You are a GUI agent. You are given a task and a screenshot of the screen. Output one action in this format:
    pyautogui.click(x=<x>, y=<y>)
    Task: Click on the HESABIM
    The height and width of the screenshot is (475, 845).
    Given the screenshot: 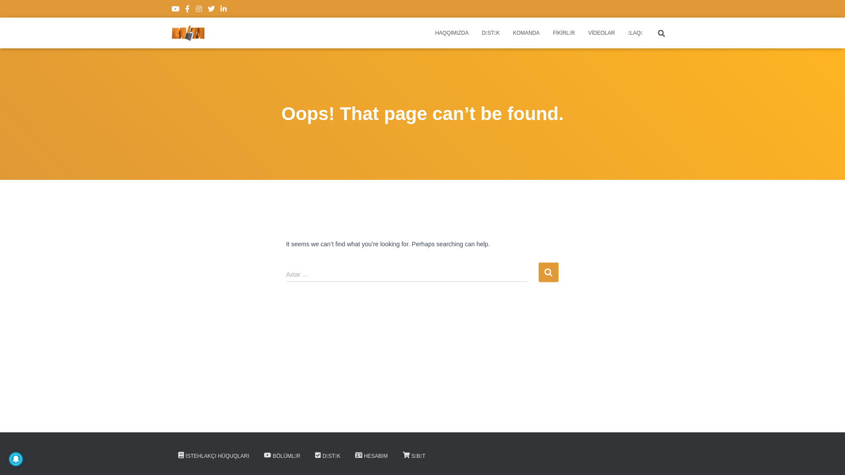 What is the action you would take?
    pyautogui.click(x=371, y=457)
    